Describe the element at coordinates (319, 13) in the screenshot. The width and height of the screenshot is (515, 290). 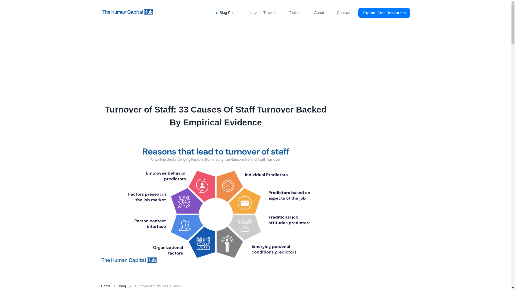
I see `About` at that location.